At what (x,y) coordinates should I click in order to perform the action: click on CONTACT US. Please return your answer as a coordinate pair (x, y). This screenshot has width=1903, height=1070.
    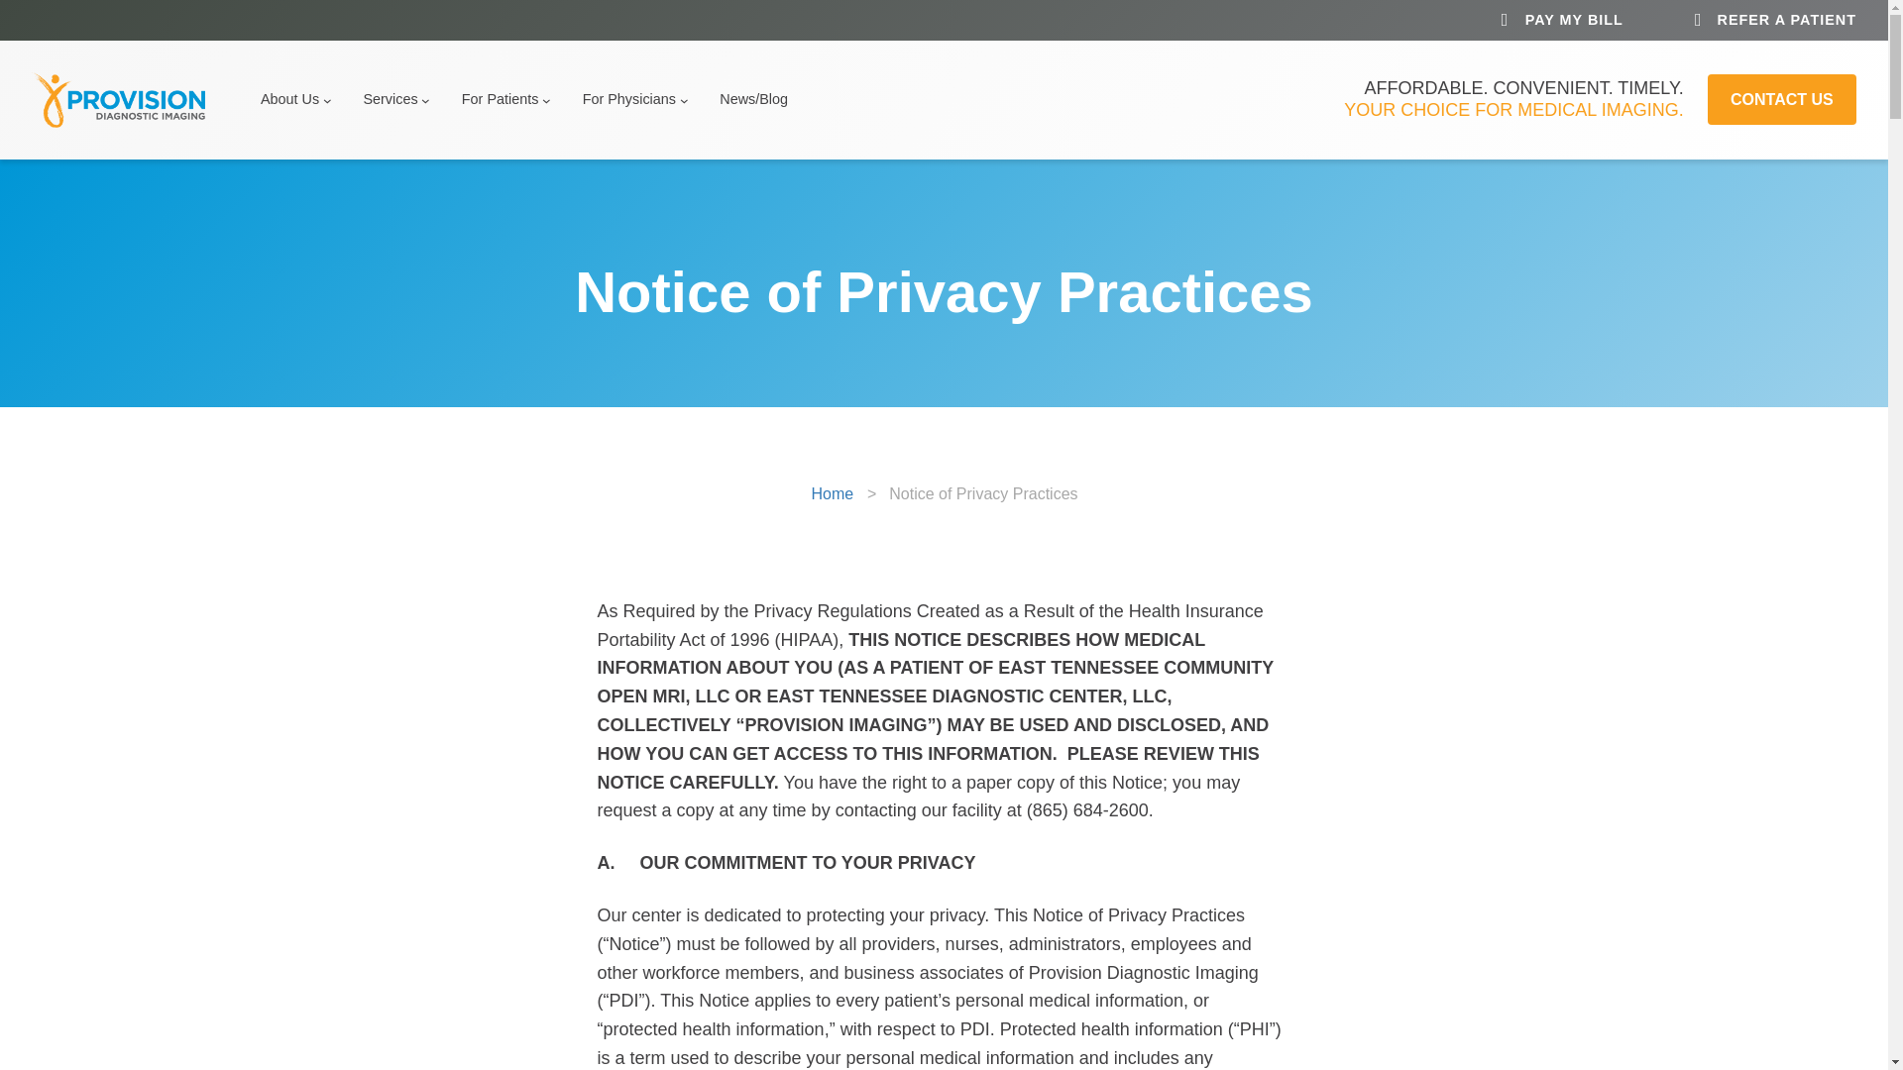
    Looking at the image, I should click on (1782, 99).